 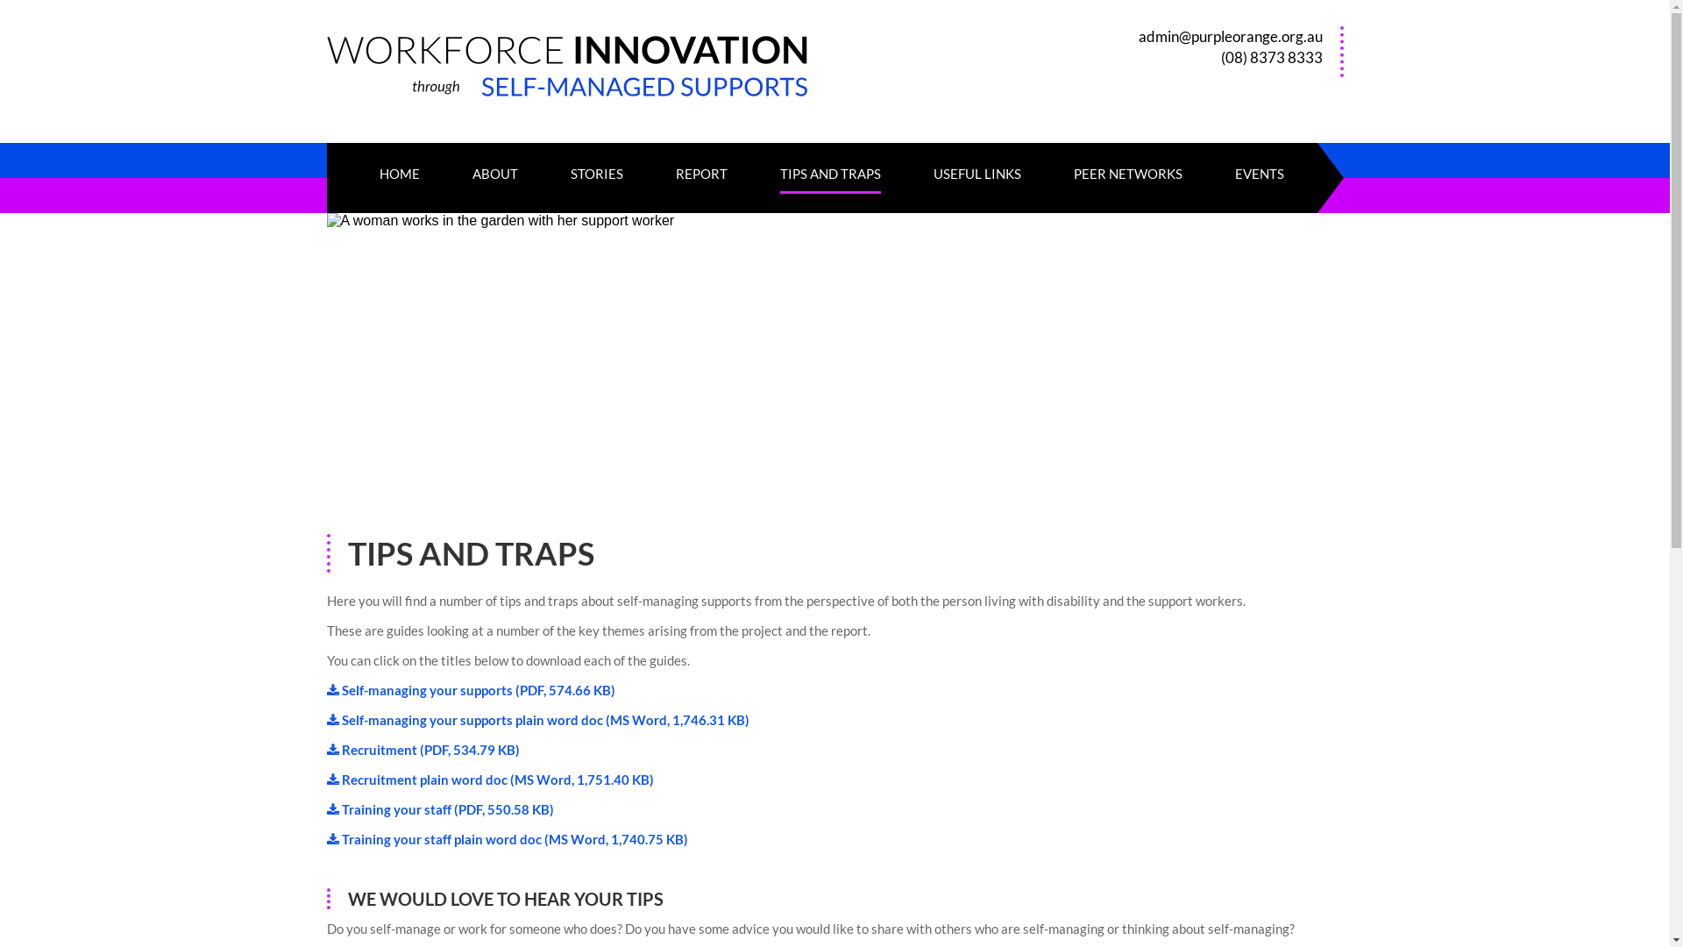 I want to click on Training your staff plain word doc (MS Word, 1,740.75 KB), so click(x=515, y=839).